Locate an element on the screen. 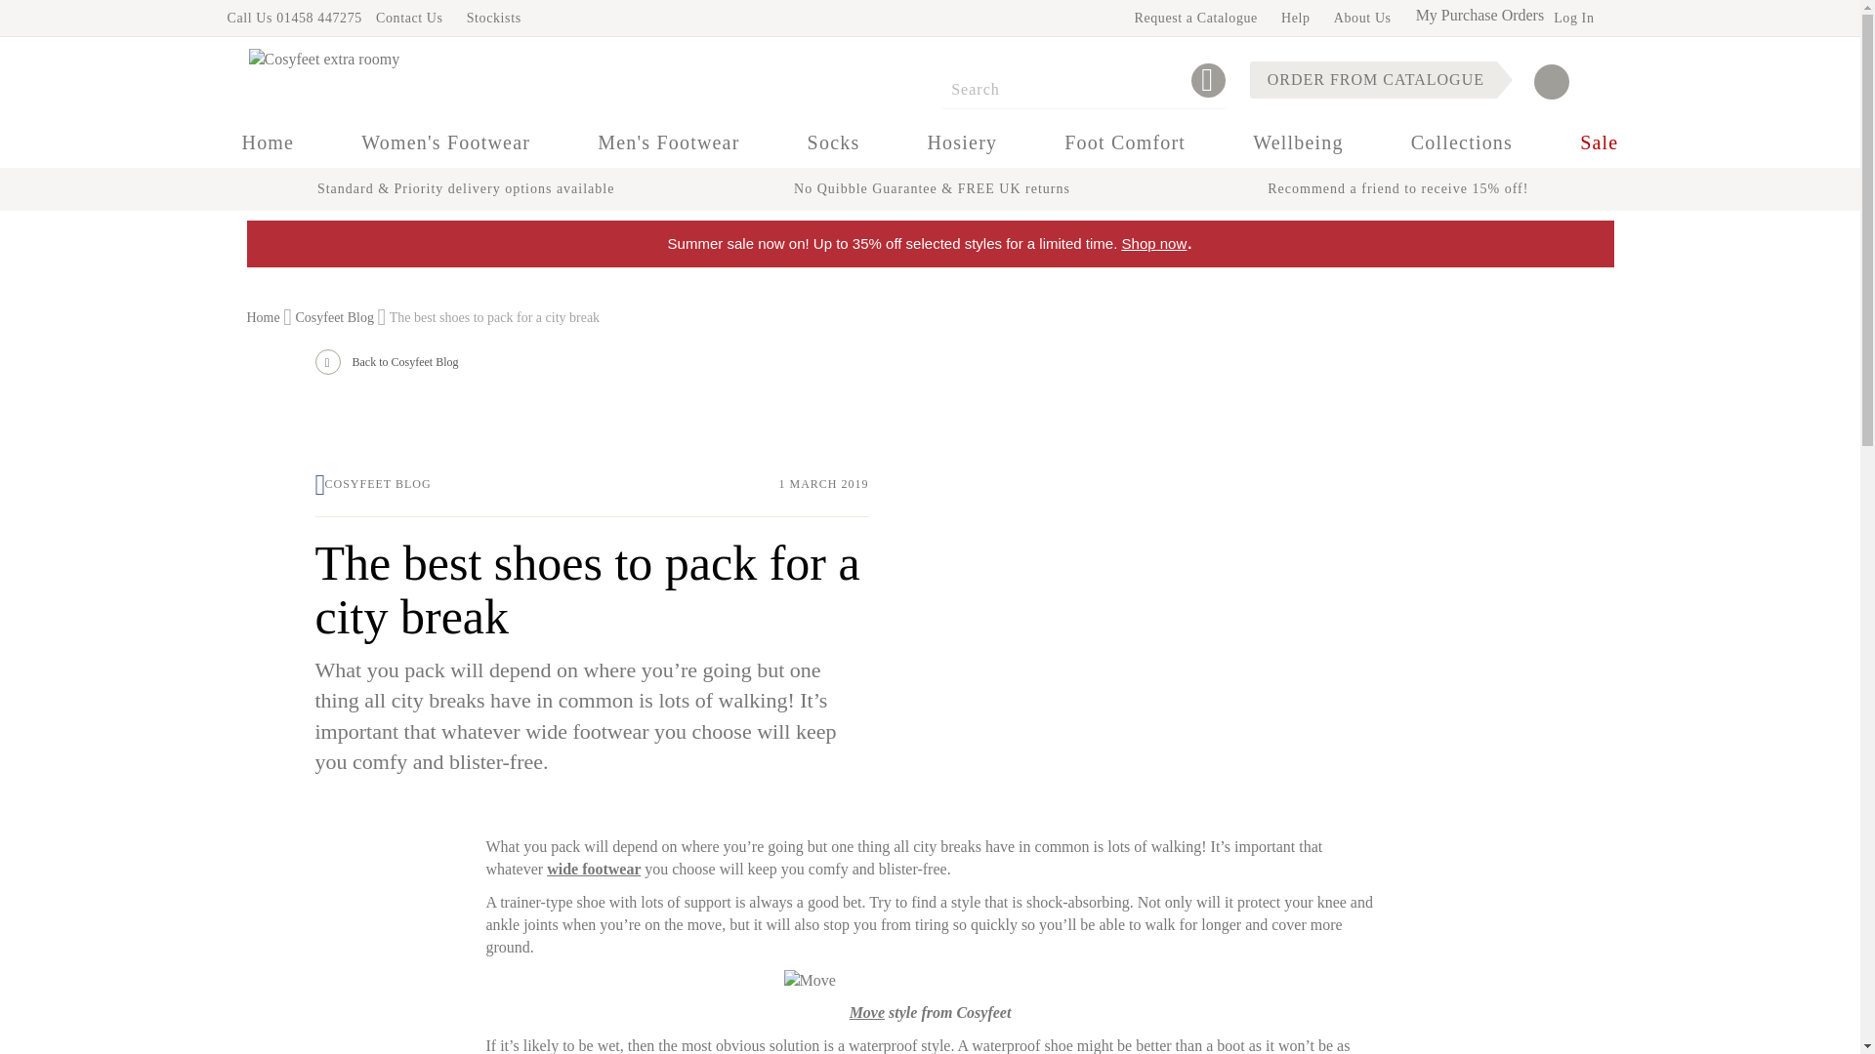  ORDER FROM CATALOGUE is located at coordinates (1373, 80).